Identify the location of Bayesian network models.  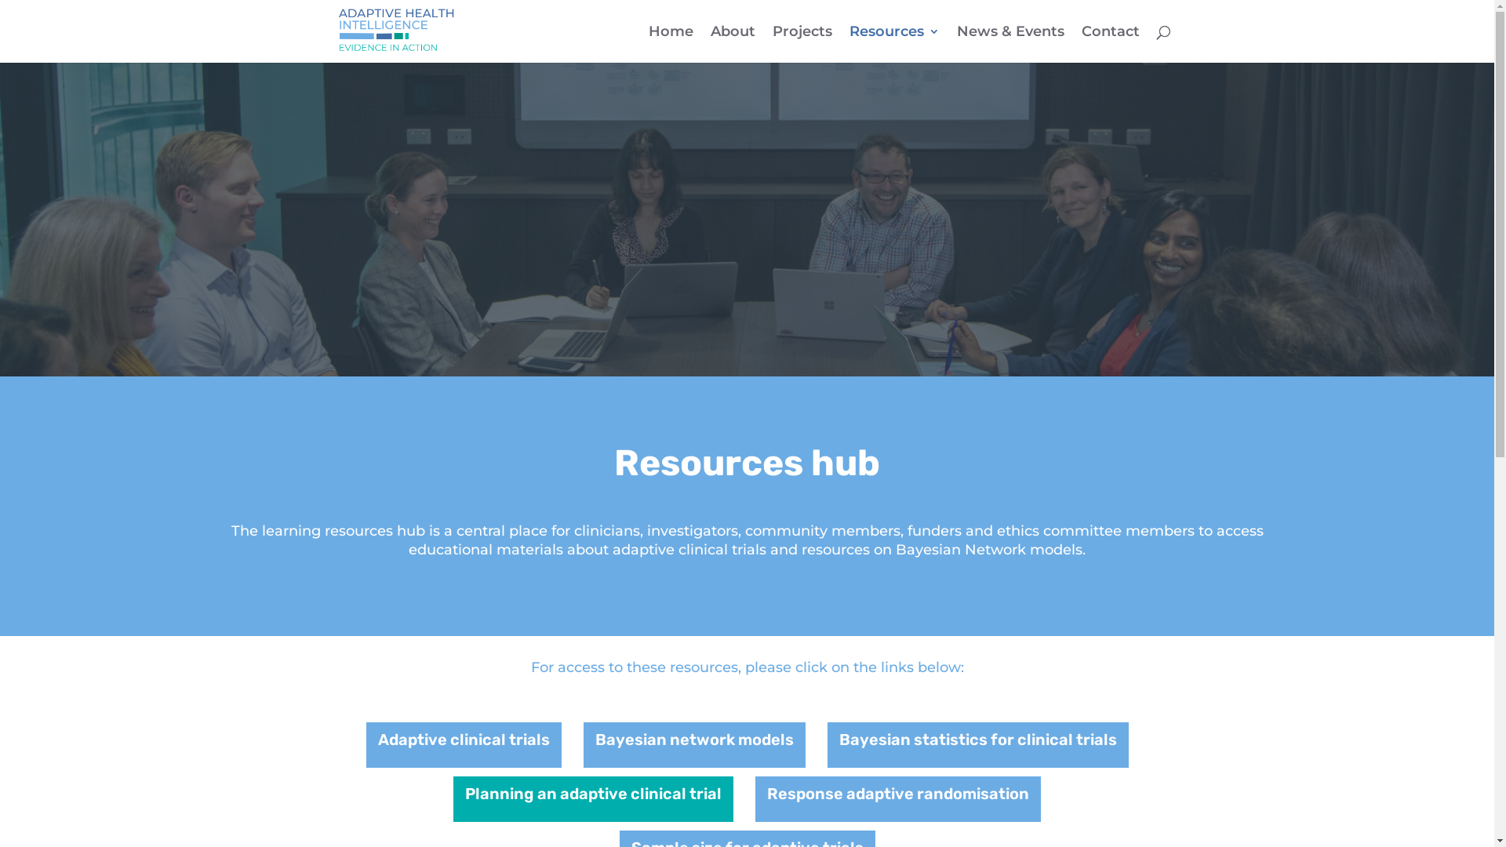
(695, 745).